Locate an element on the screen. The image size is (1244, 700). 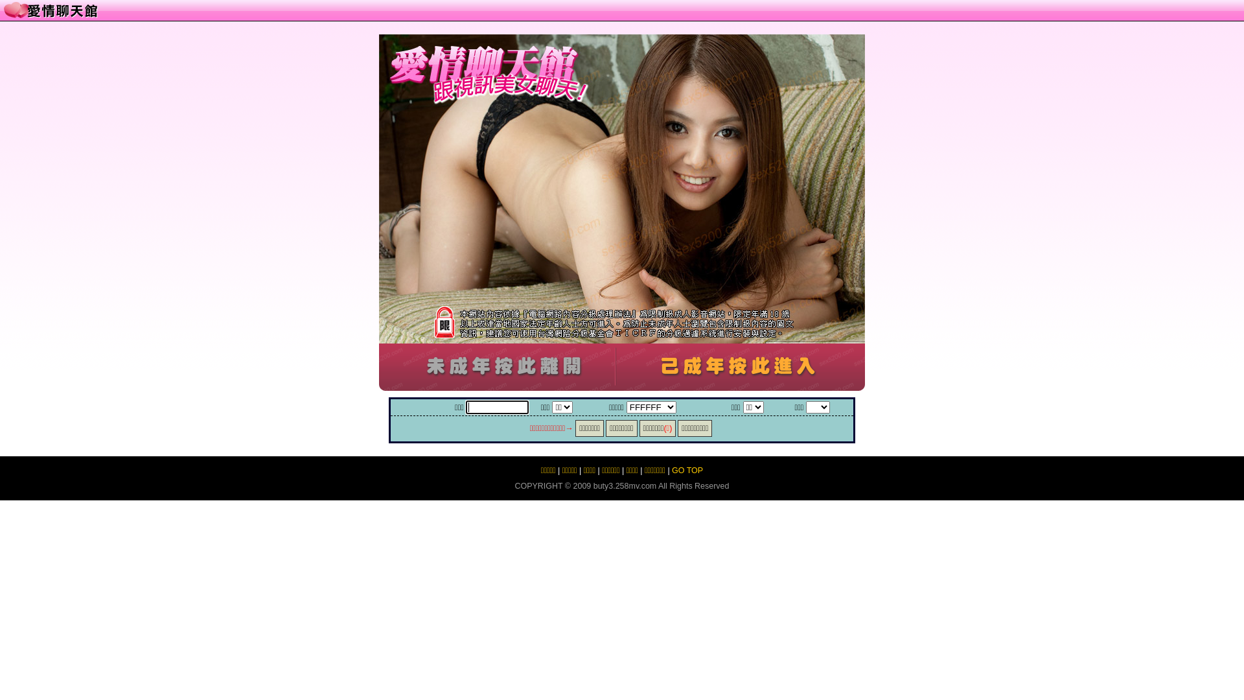
GO TOP is located at coordinates (687, 471).